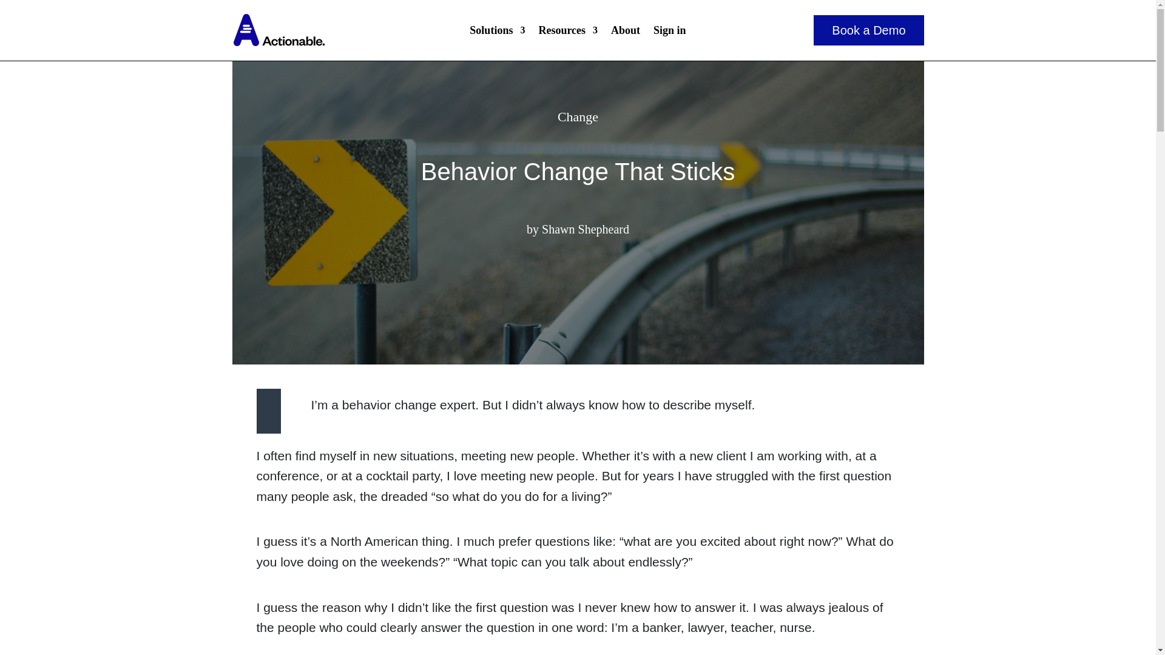 This screenshot has height=655, width=1165. Describe the element at coordinates (497, 33) in the screenshot. I see `Solutions` at that location.